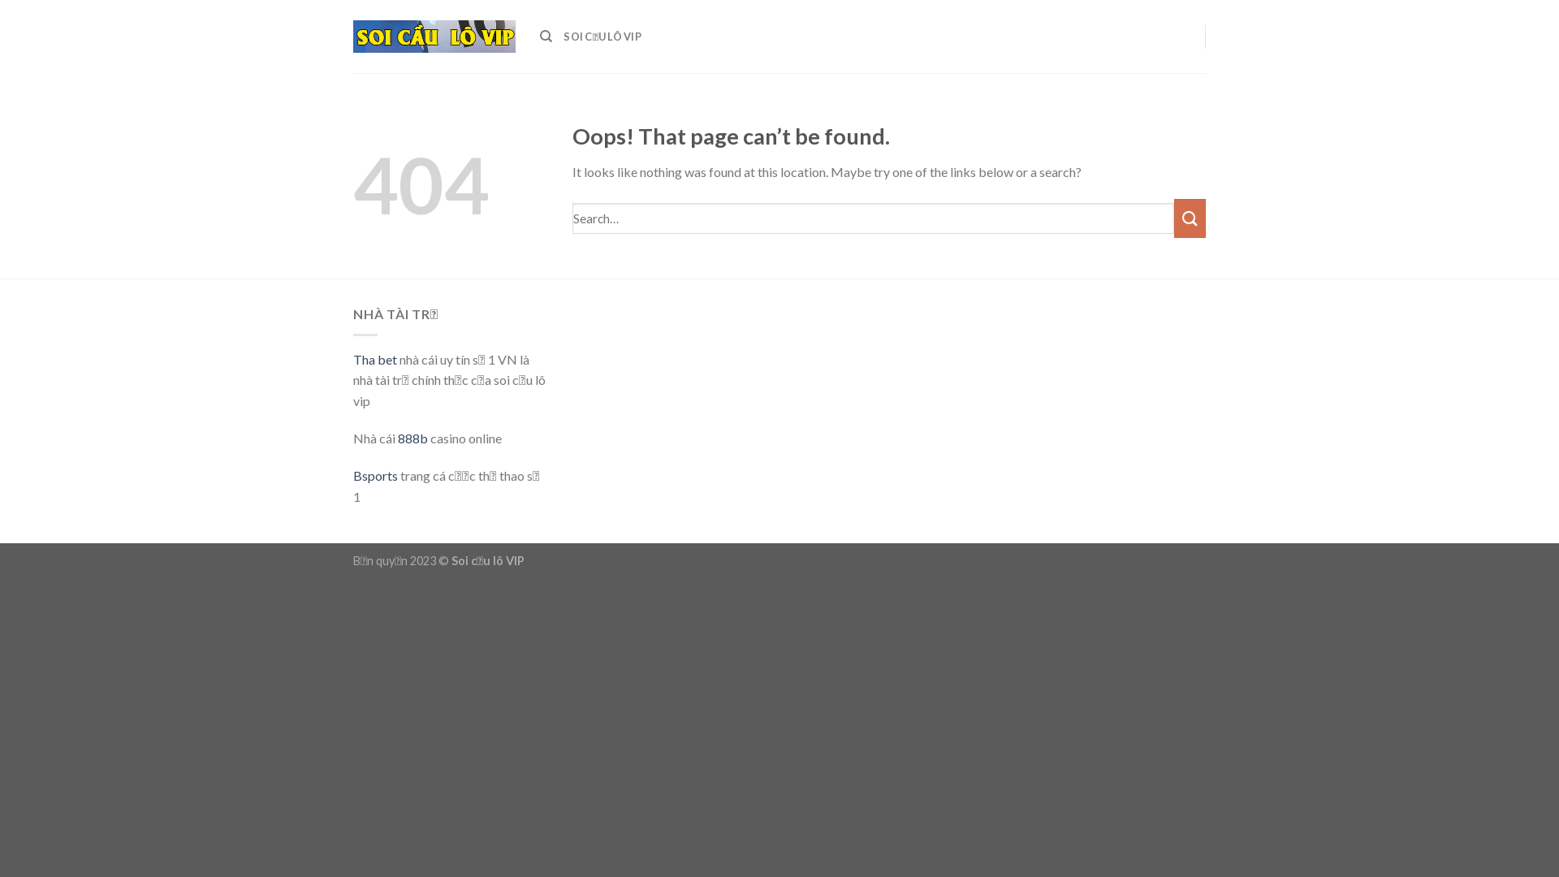 This screenshot has height=877, width=1559. What do you see at coordinates (375, 476) in the screenshot?
I see `Bsports` at bounding box center [375, 476].